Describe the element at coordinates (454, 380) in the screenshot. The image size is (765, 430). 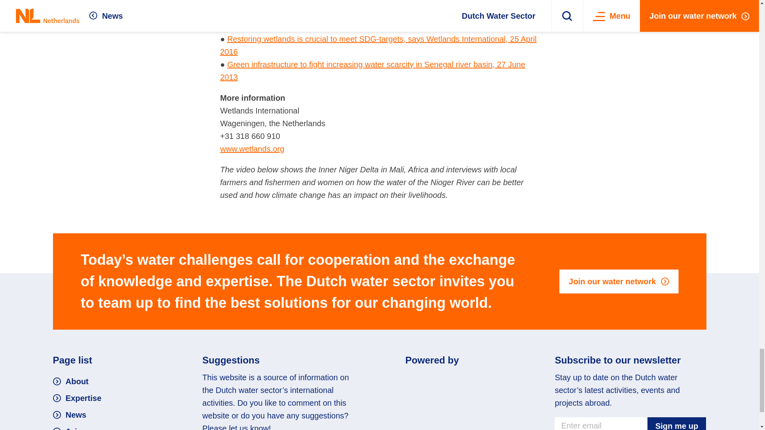
I see `Image` at that location.